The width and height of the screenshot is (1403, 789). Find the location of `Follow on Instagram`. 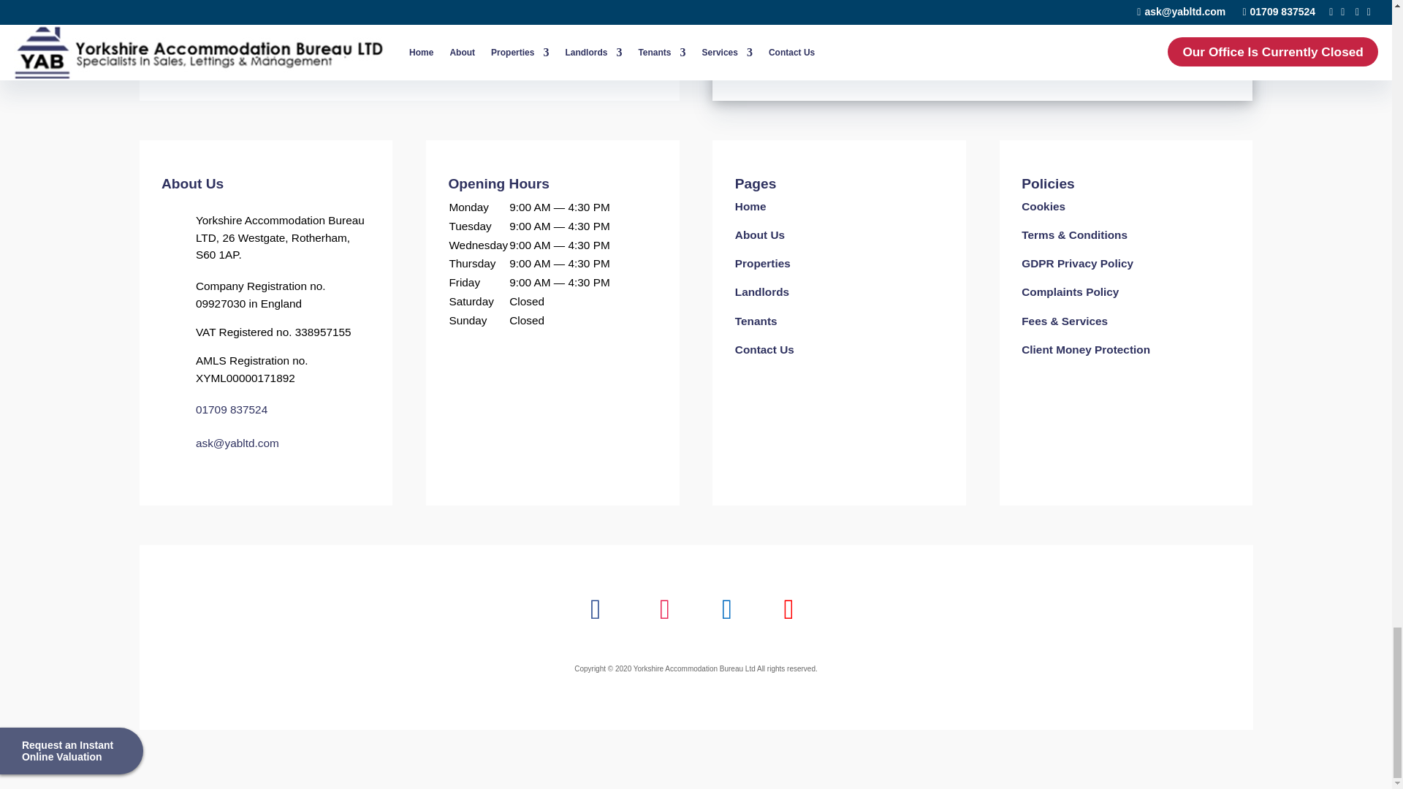

Follow on Instagram is located at coordinates (665, 609).